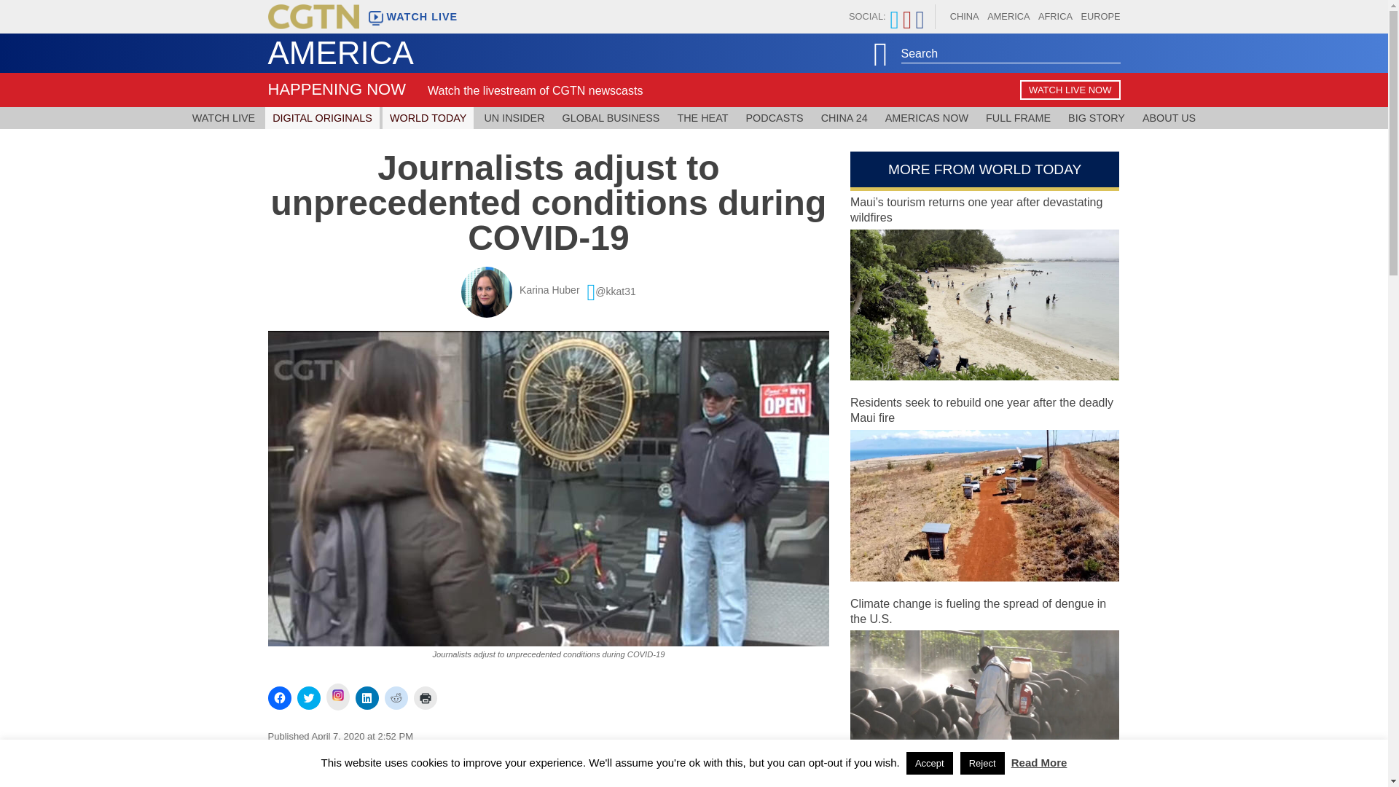  Describe the element at coordinates (775, 118) in the screenshot. I see `PODCASTS` at that location.